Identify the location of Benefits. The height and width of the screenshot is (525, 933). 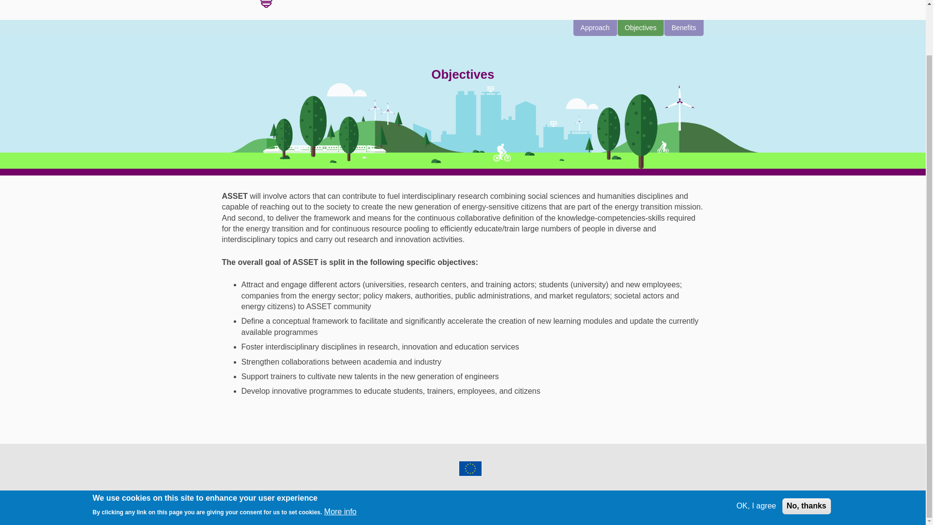
(684, 28).